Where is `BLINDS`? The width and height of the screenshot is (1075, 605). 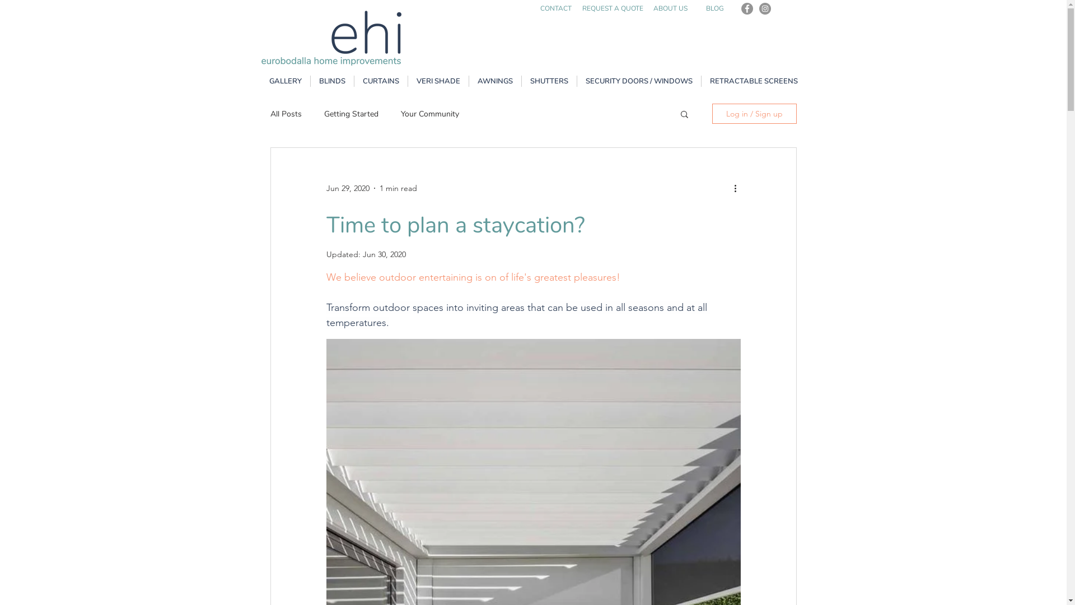 BLINDS is located at coordinates (331, 81).